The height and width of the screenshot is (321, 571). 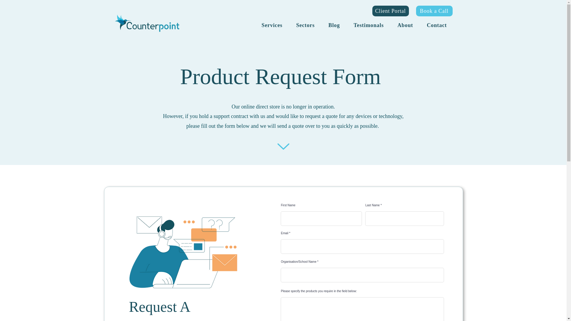 What do you see at coordinates (390, 11) in the screenshot?
I see `Client Portal` at bounding box center [390, 11].